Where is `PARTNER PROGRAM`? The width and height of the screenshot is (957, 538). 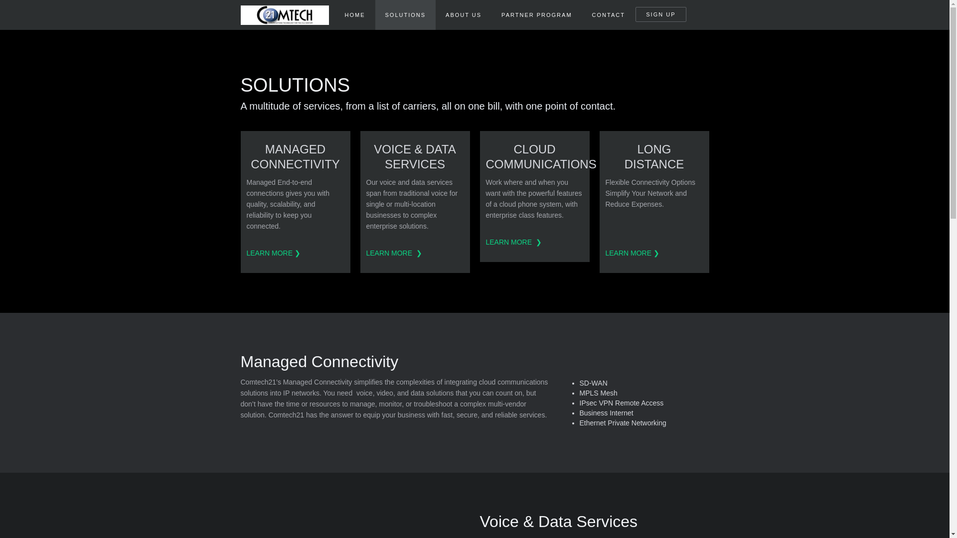
PARTNER PROGRAM is located at coordinates (536, 15).